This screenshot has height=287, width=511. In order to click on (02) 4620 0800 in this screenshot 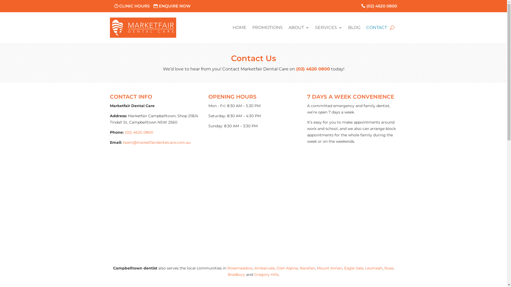, I will do `click(379, 6)`.